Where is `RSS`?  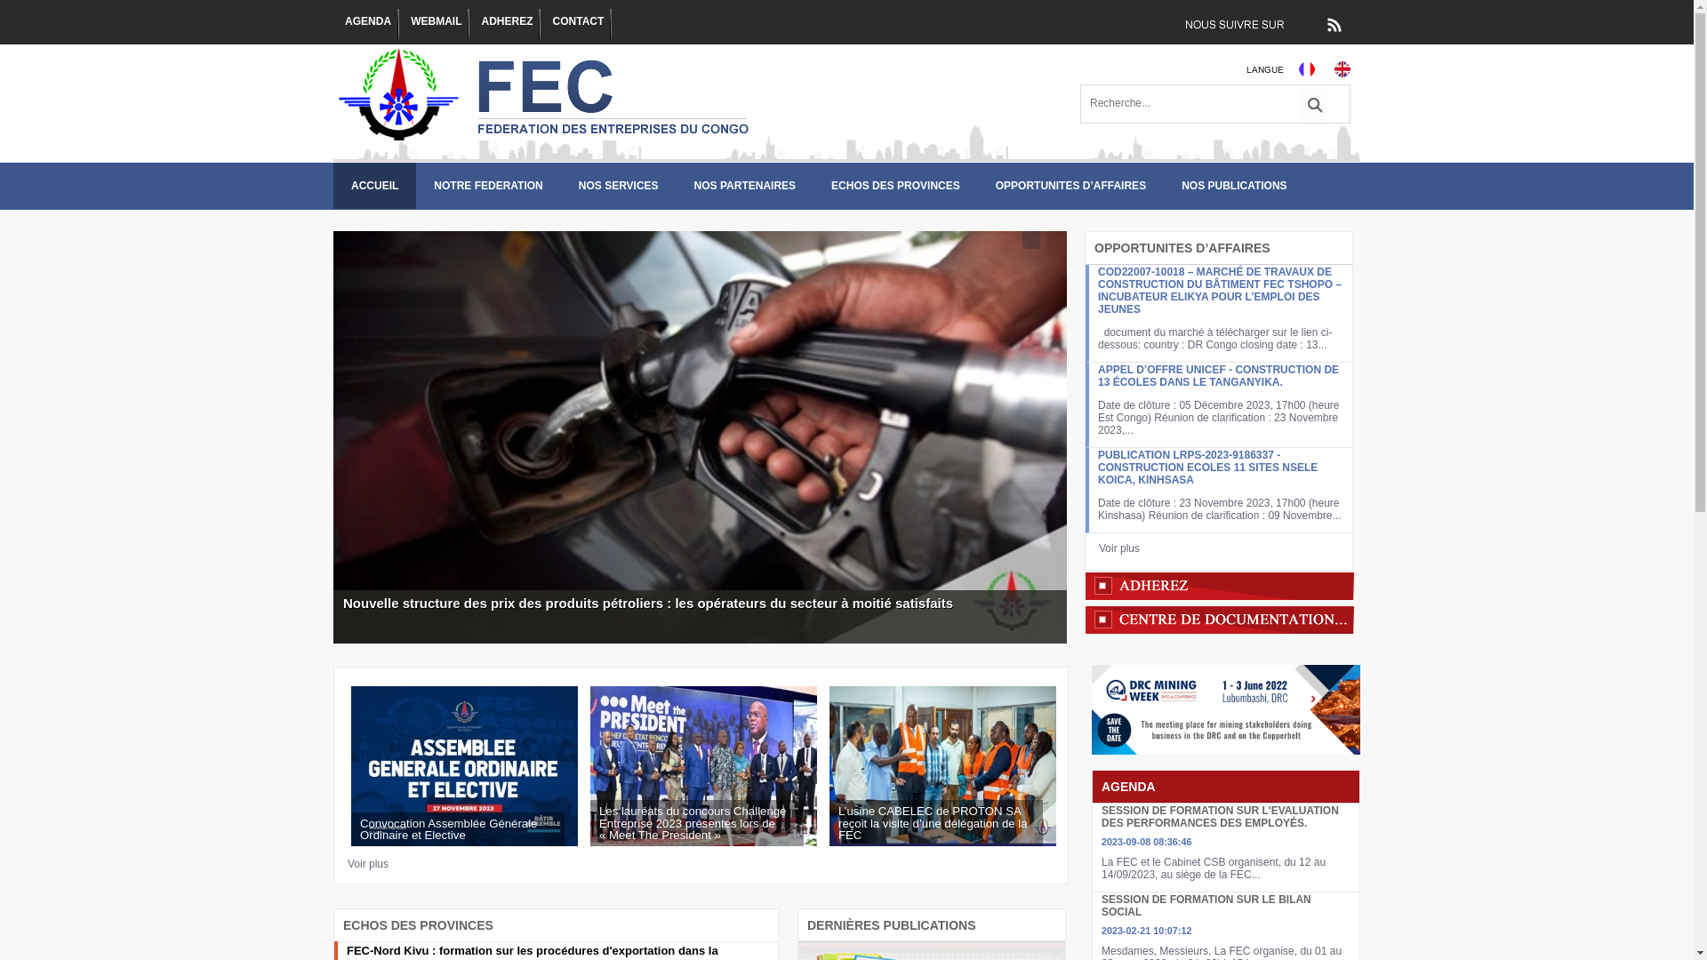 RSS is located at coordinates (1334, 25).